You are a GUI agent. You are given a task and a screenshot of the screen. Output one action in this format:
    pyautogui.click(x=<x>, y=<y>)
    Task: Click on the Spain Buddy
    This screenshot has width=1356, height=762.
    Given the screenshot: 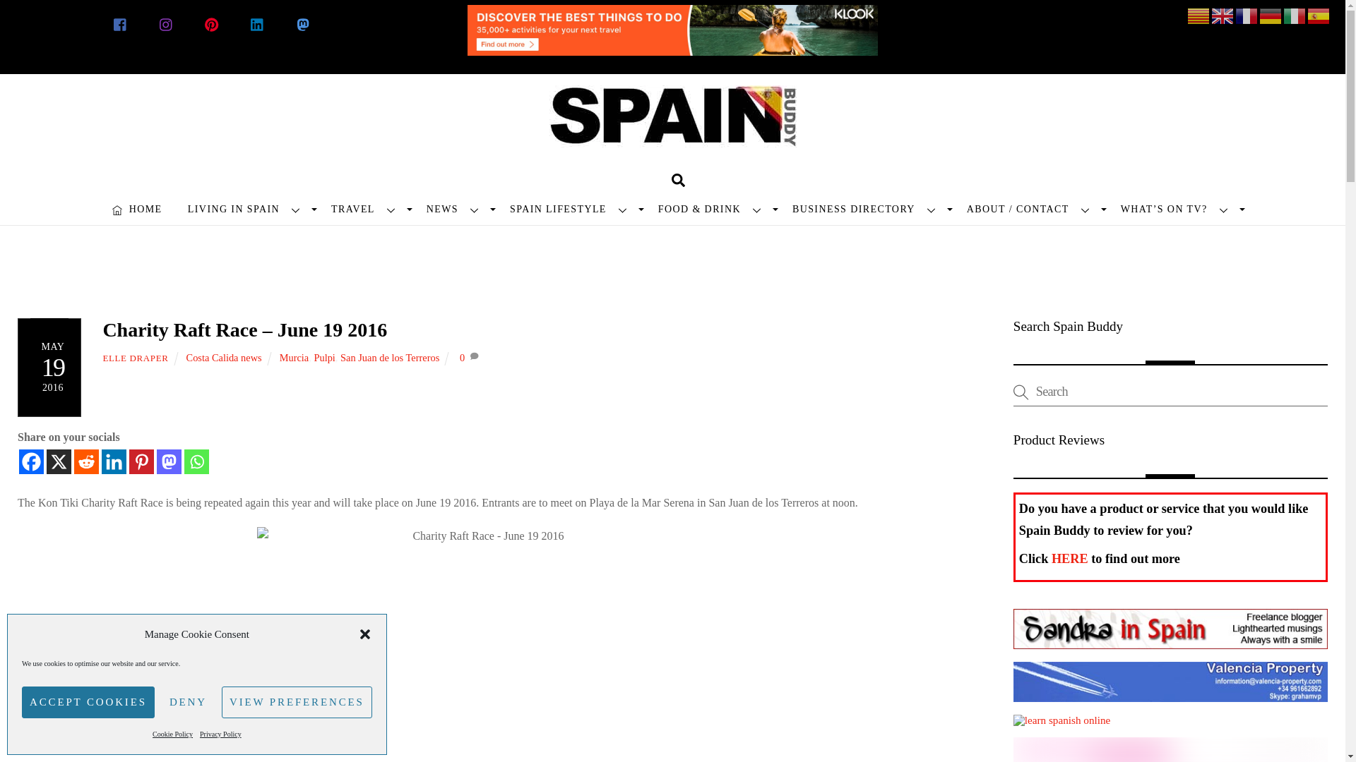 What is the action you would take?
    pyautogui.click(x=672, y=128)
    